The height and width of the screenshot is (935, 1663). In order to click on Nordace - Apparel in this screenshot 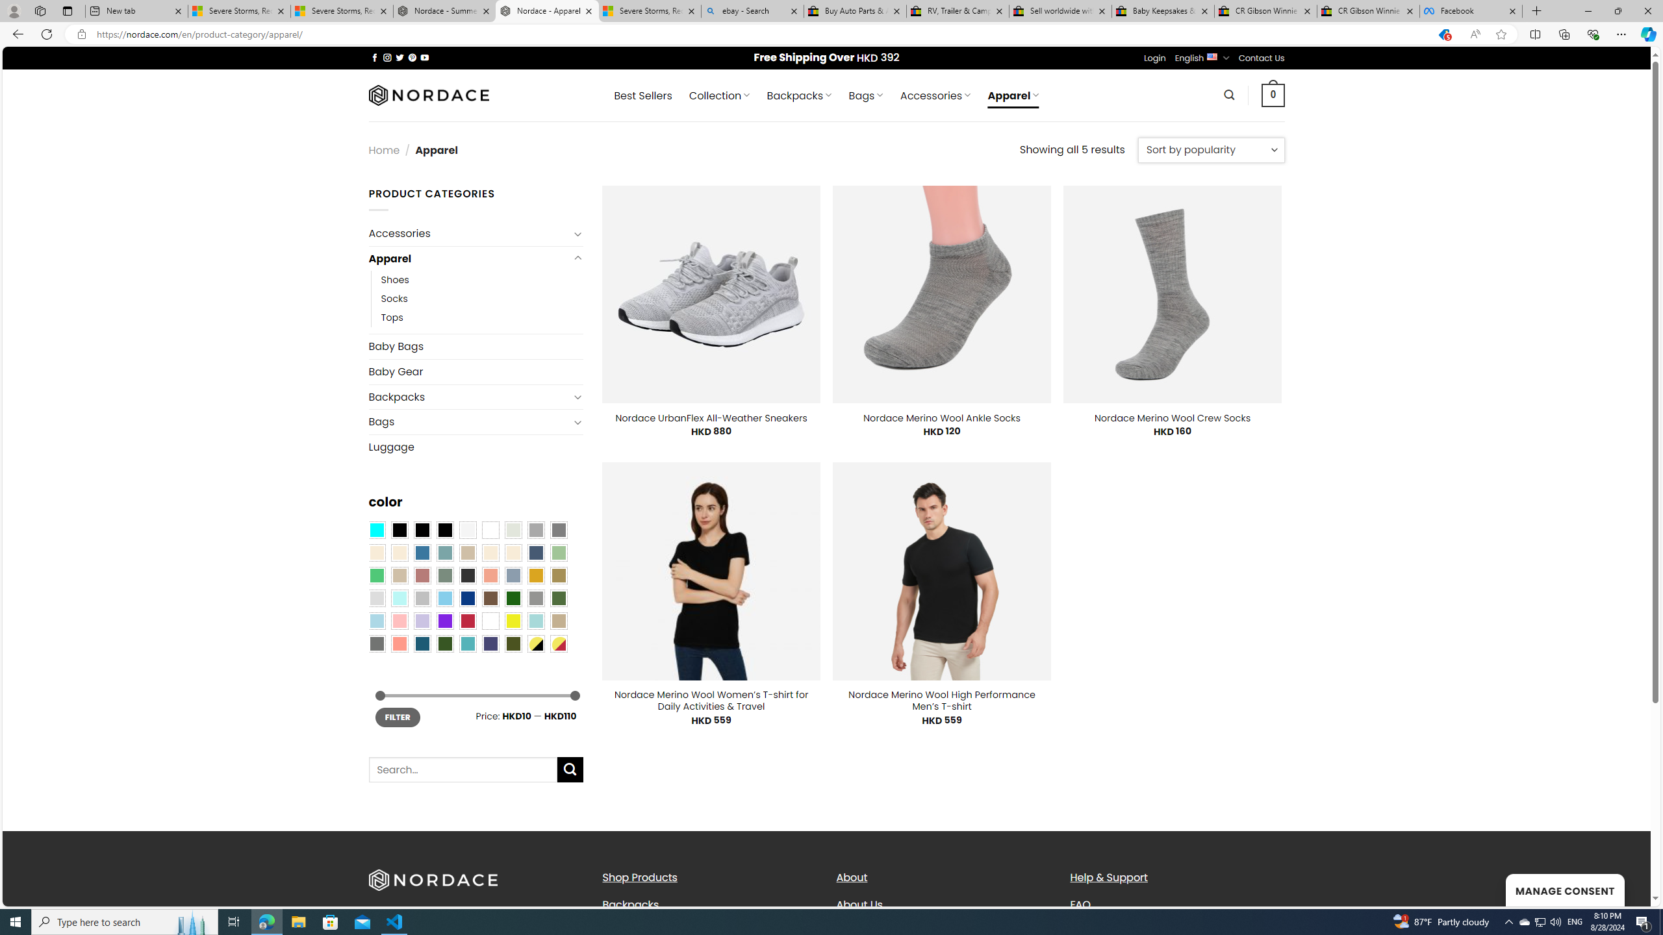, I will do `click(547, 11)`.